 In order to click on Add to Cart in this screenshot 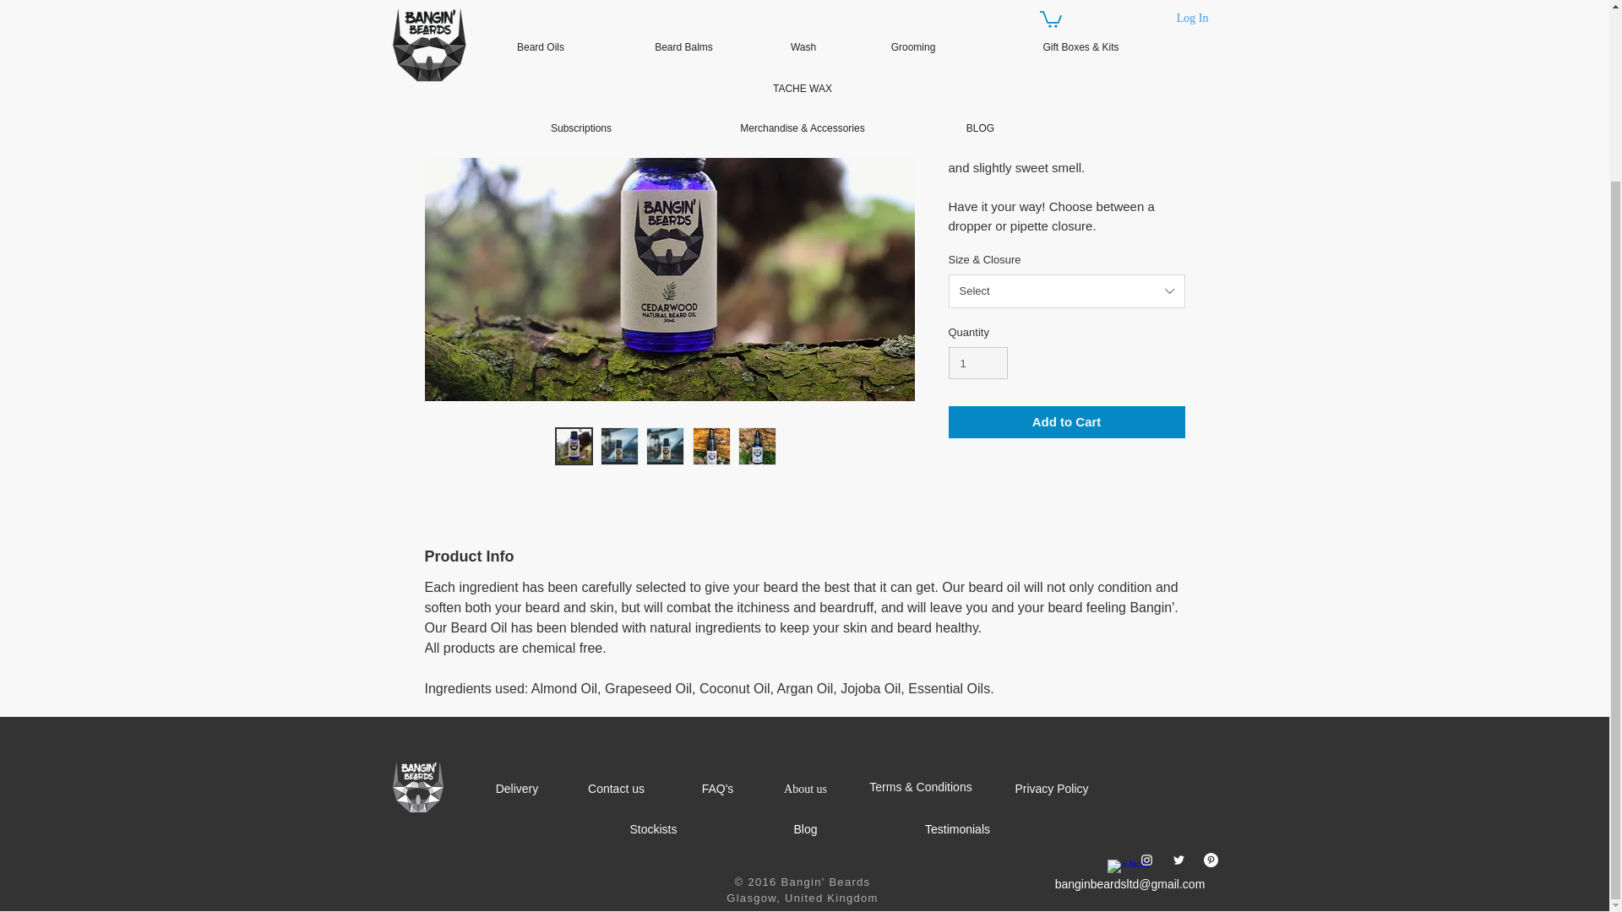, I will do `click(1065, 422)`.